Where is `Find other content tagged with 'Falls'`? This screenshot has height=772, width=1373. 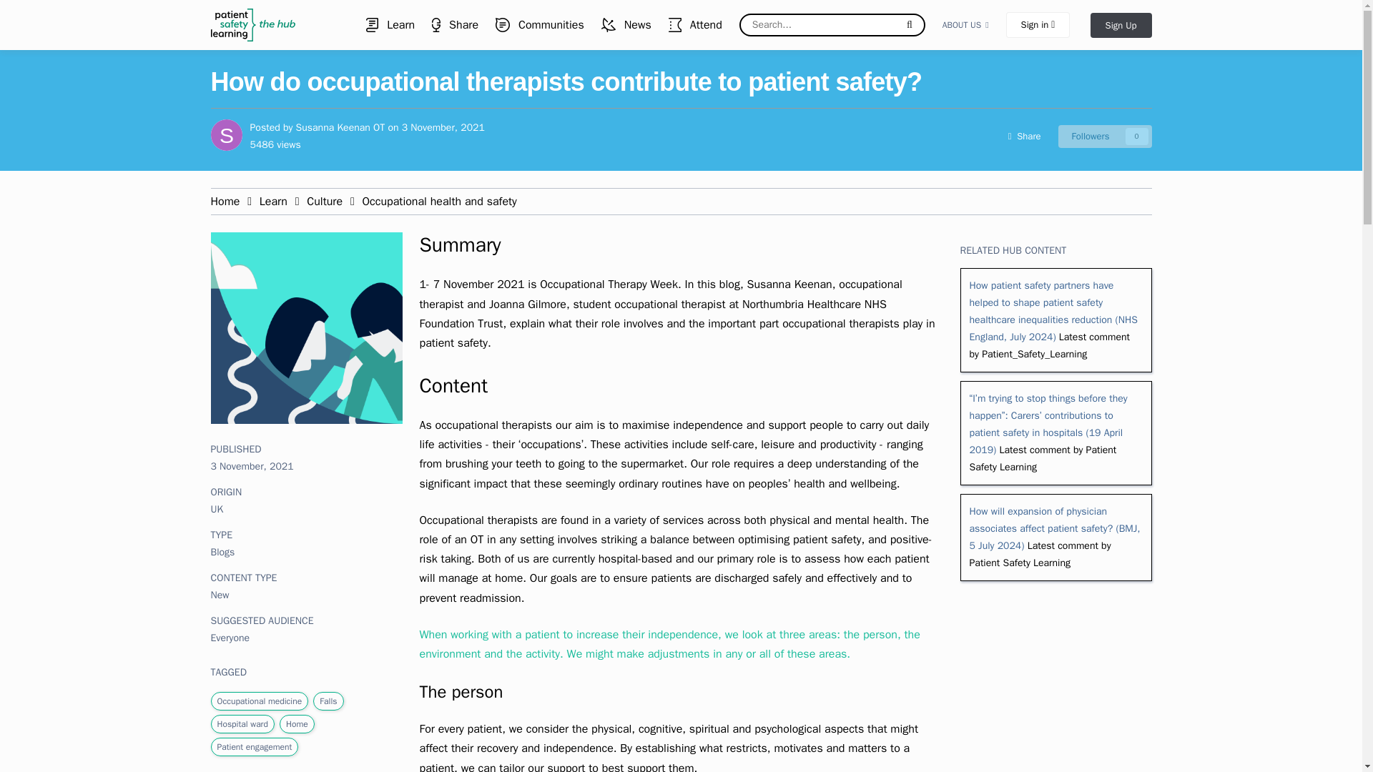
Find other content tagged with 'Falls' is located at coordinates (328, 701).